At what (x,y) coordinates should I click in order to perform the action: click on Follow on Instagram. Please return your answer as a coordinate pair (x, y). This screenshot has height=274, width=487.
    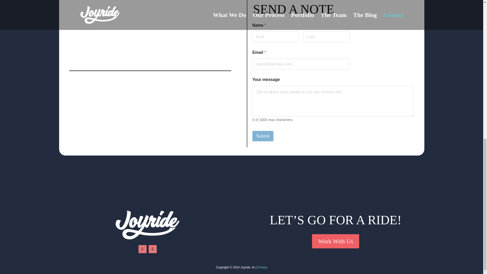
    Looking at the image, I should click on (153, 249).